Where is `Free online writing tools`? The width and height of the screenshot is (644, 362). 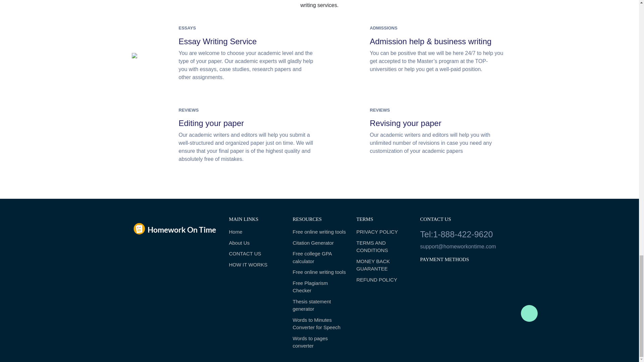 Free online writing tools is located at coordinates (319, 272).